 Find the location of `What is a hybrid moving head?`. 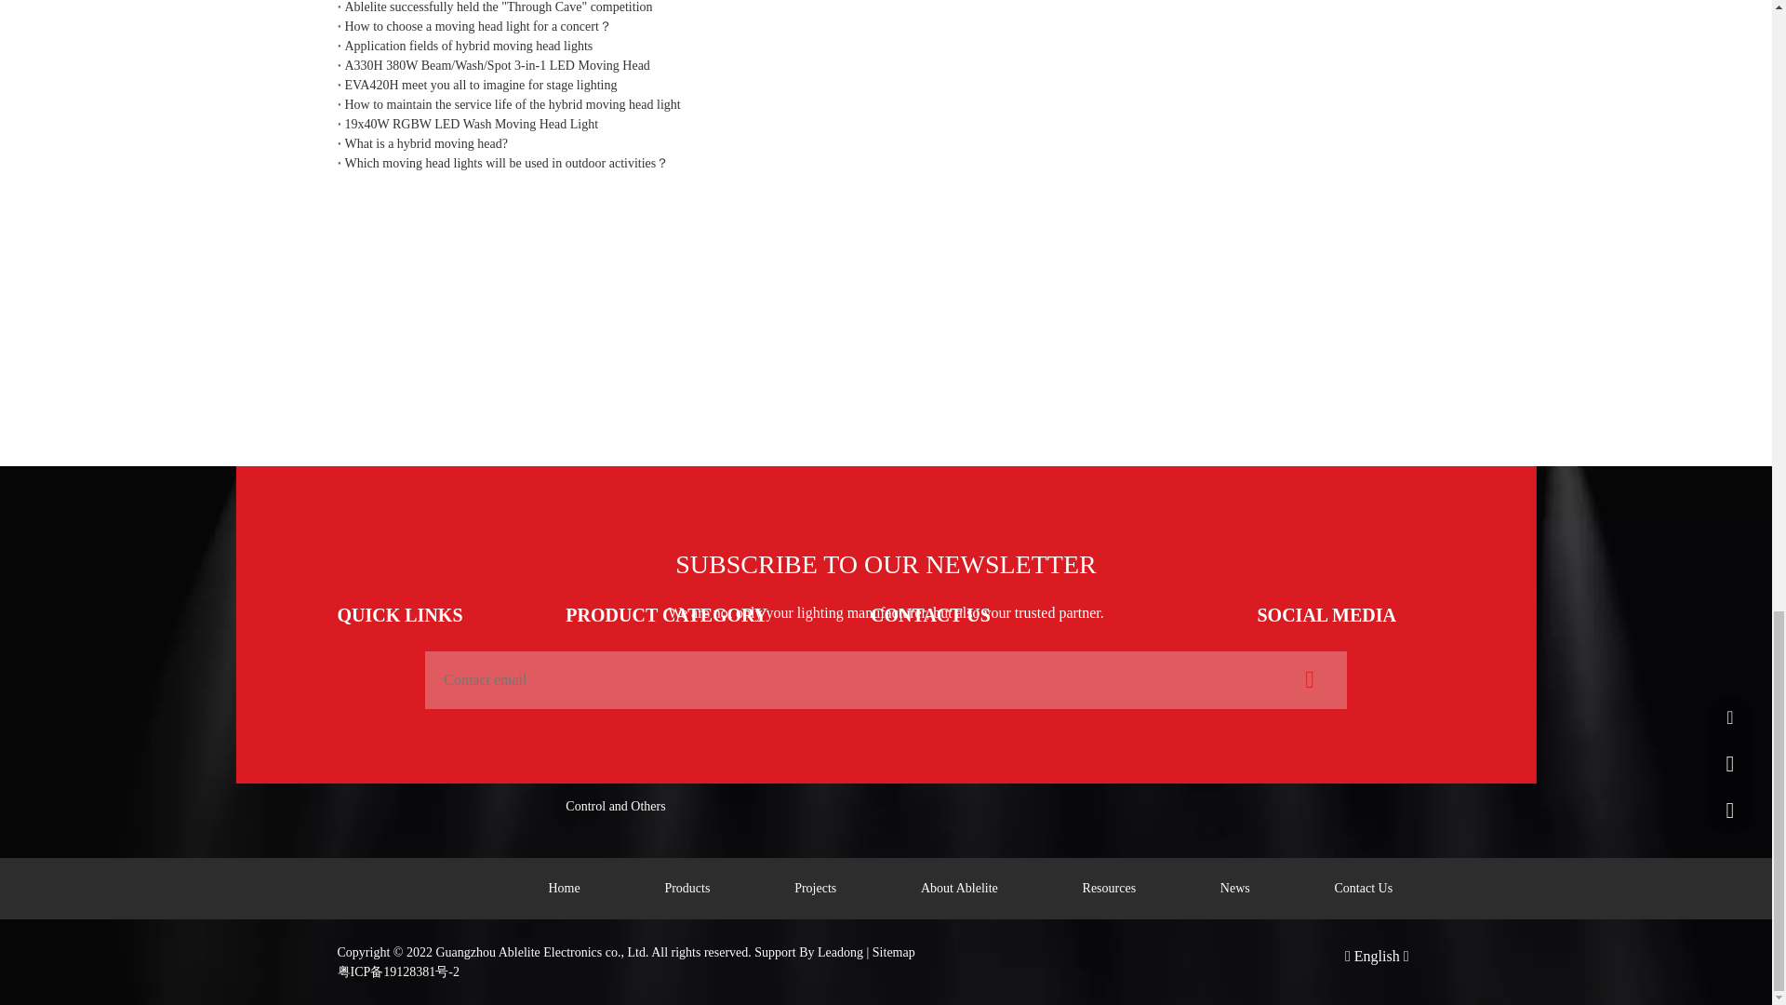

What is a hybrid moving head? is located at coordinates (886, 143).